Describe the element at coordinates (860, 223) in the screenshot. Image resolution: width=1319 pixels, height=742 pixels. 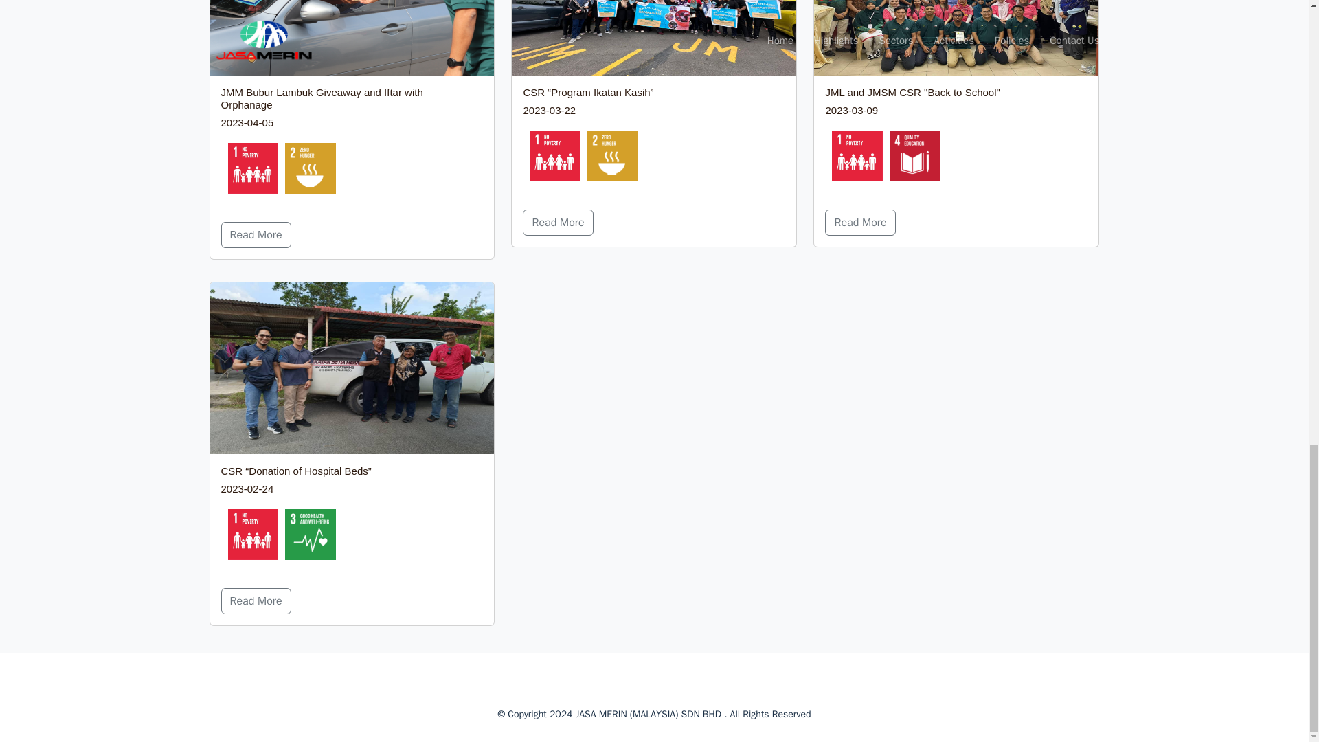
I see `Read More` at that location.